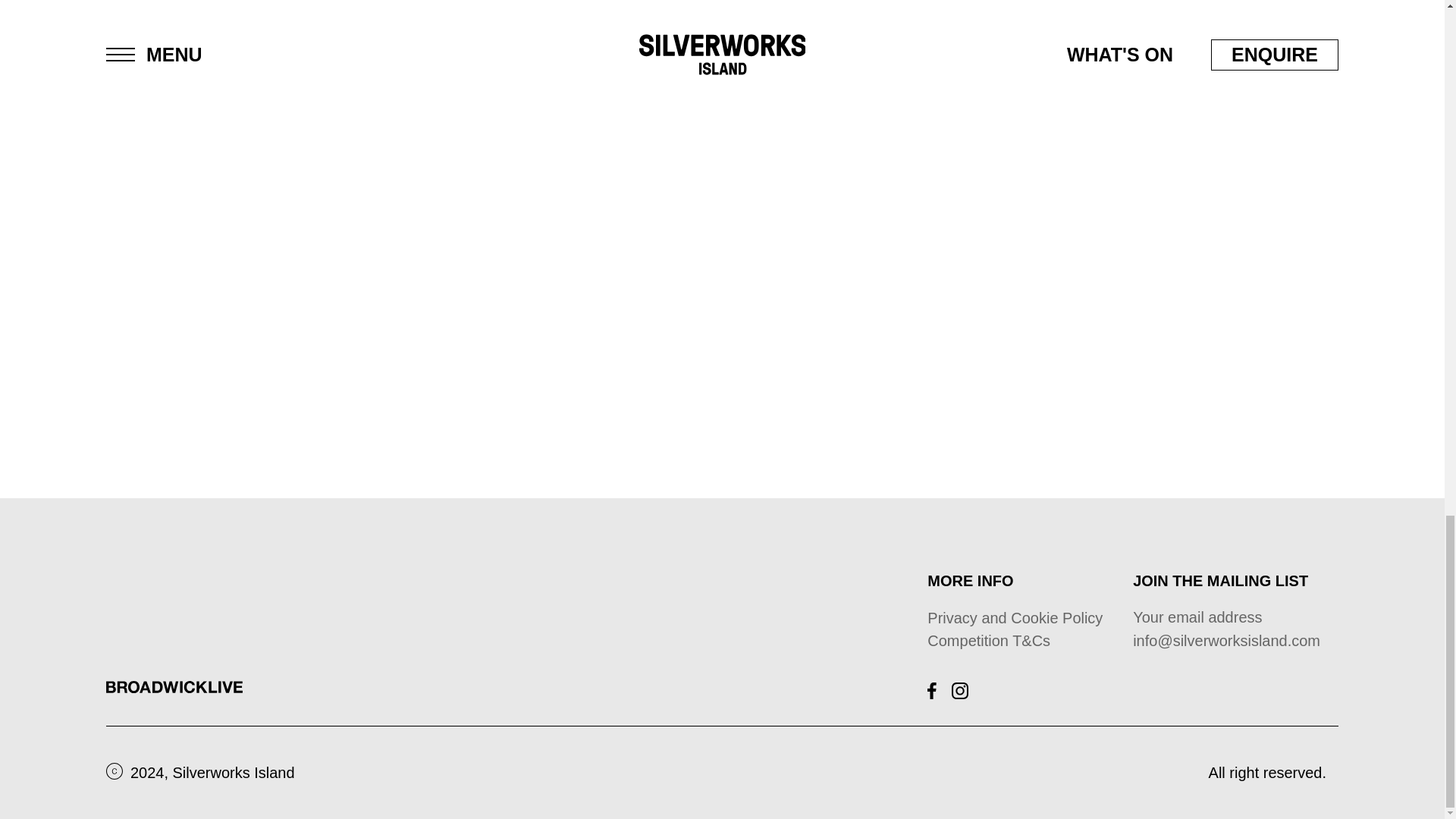 The height and width of the screenshot is (819, 1456). What do you see at coordinates (1015, 617) in the screenshot?
I see `Privacy and Cookie Policy` at bounding box center [1015, 617].